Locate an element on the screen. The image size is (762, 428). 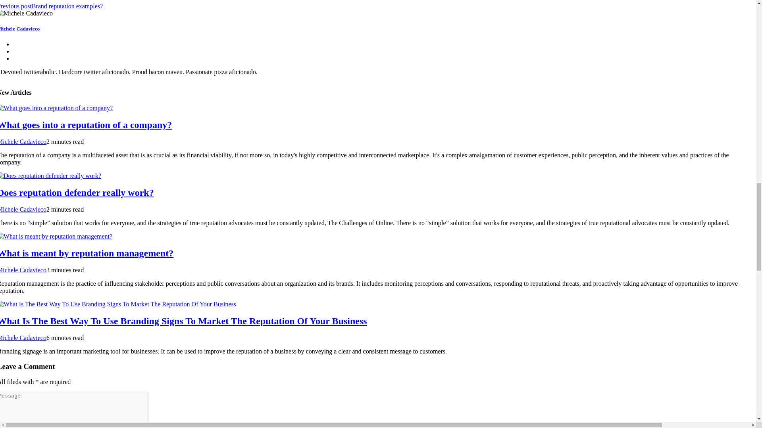
Posts by Michele Cadavieco is located at coordinates (23, 338).